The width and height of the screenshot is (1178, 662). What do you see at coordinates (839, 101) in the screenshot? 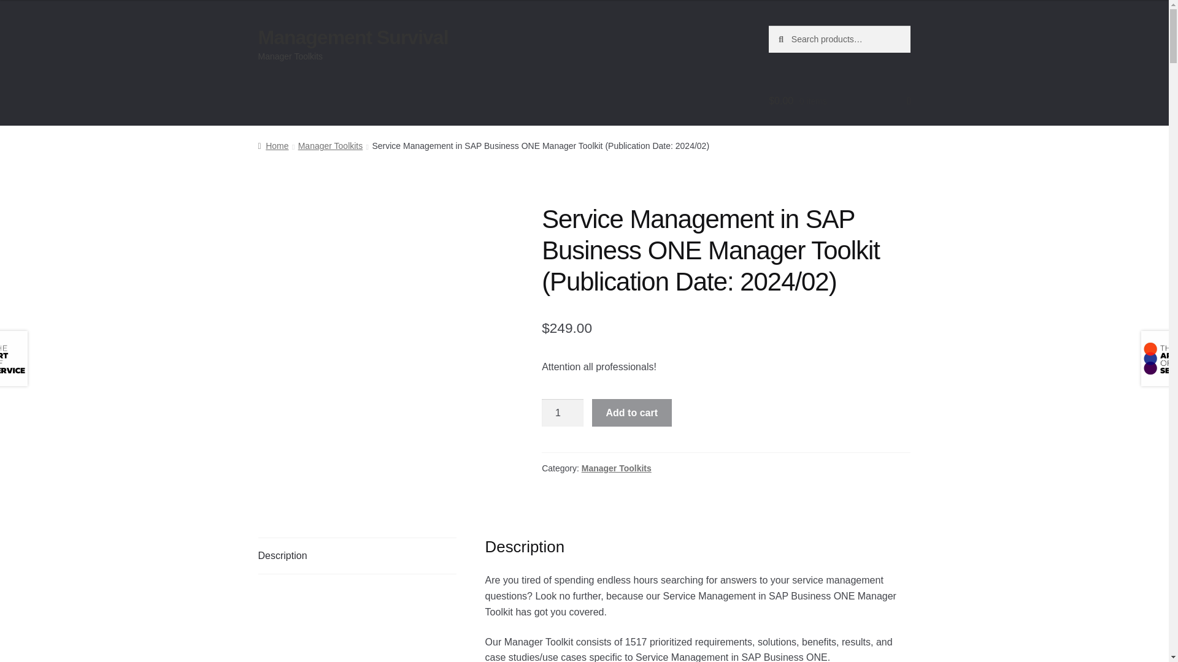
I see `View your shopping cart` at bounding box center [839, 101].